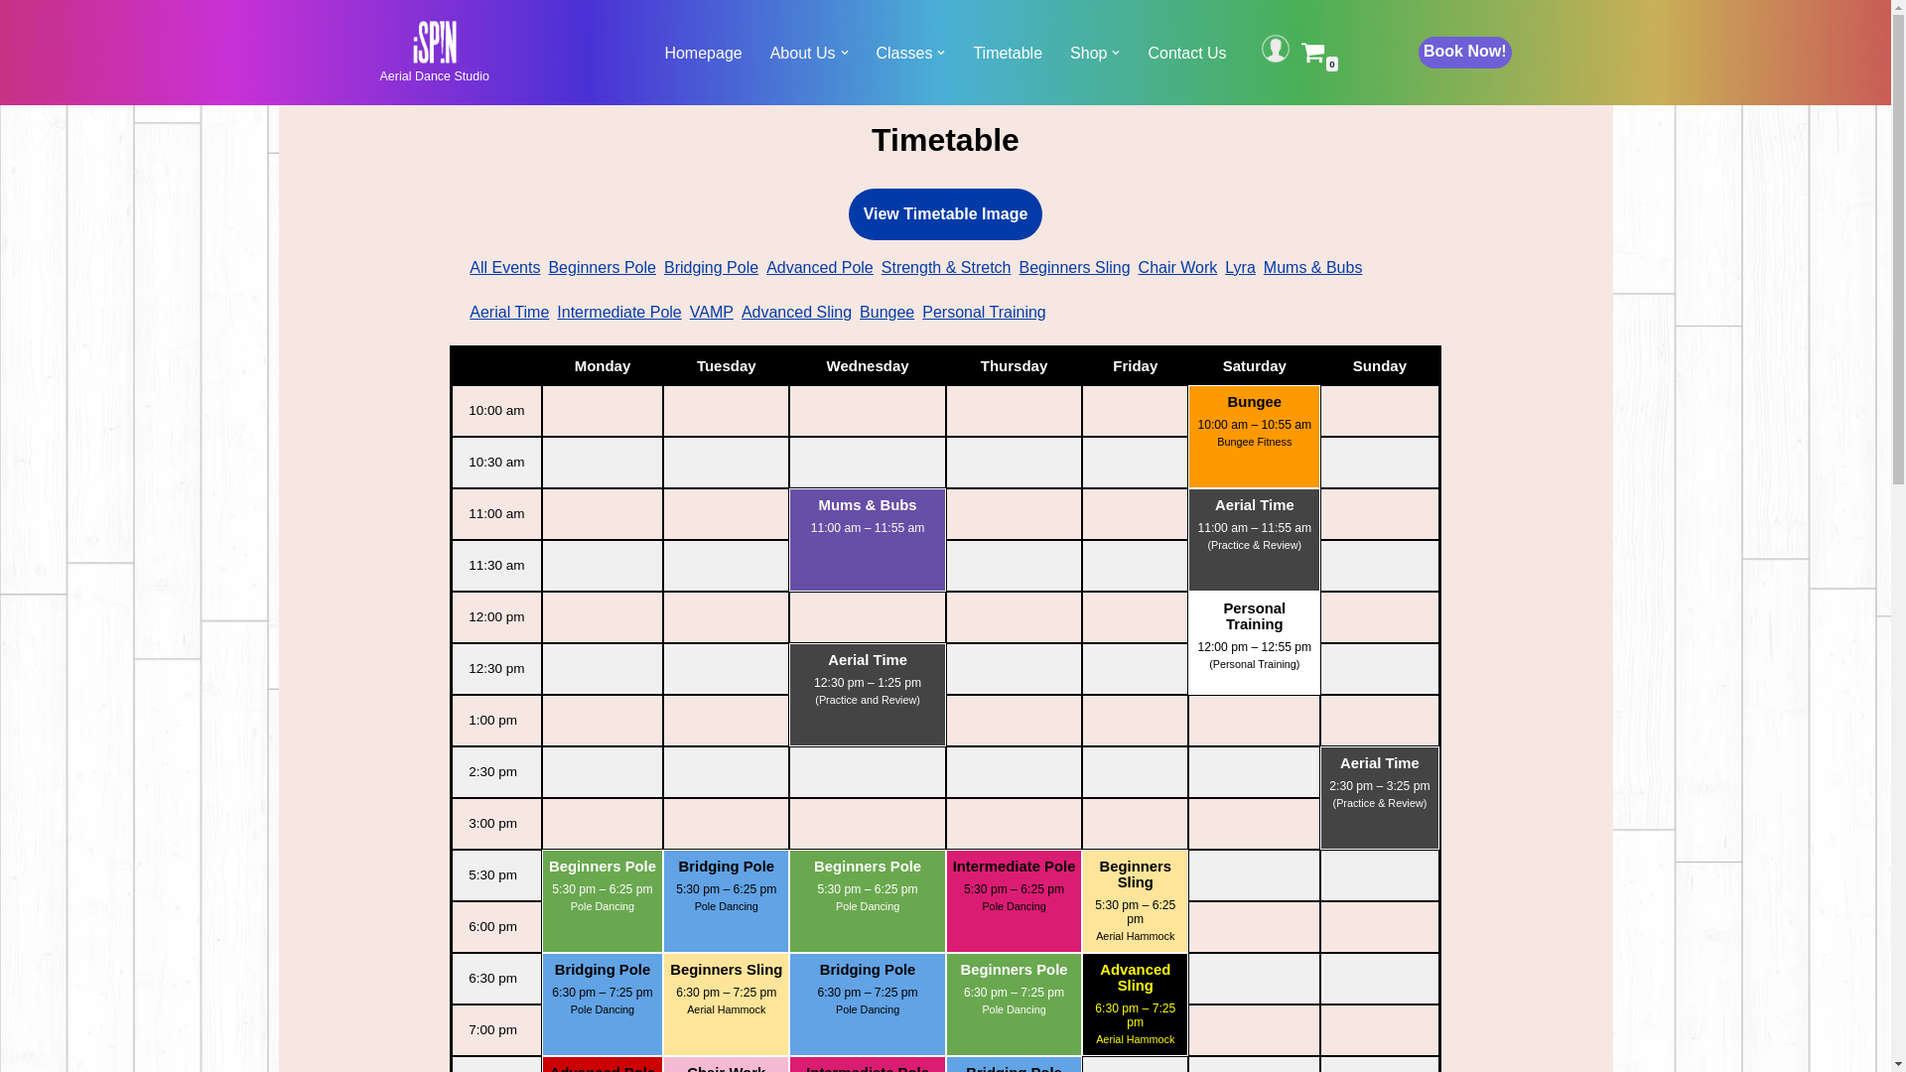 The width and height of the screenshot is (1906, 1072). I want to click on Intermediate Pole, so click(619, 312).